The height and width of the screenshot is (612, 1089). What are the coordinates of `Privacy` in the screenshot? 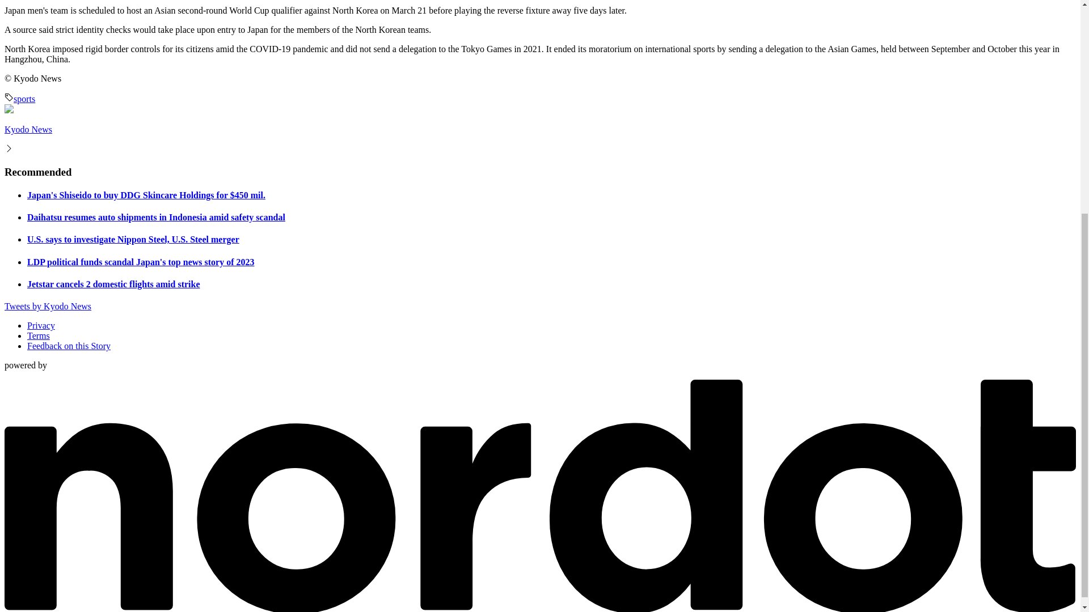 It's located at (41, 325).